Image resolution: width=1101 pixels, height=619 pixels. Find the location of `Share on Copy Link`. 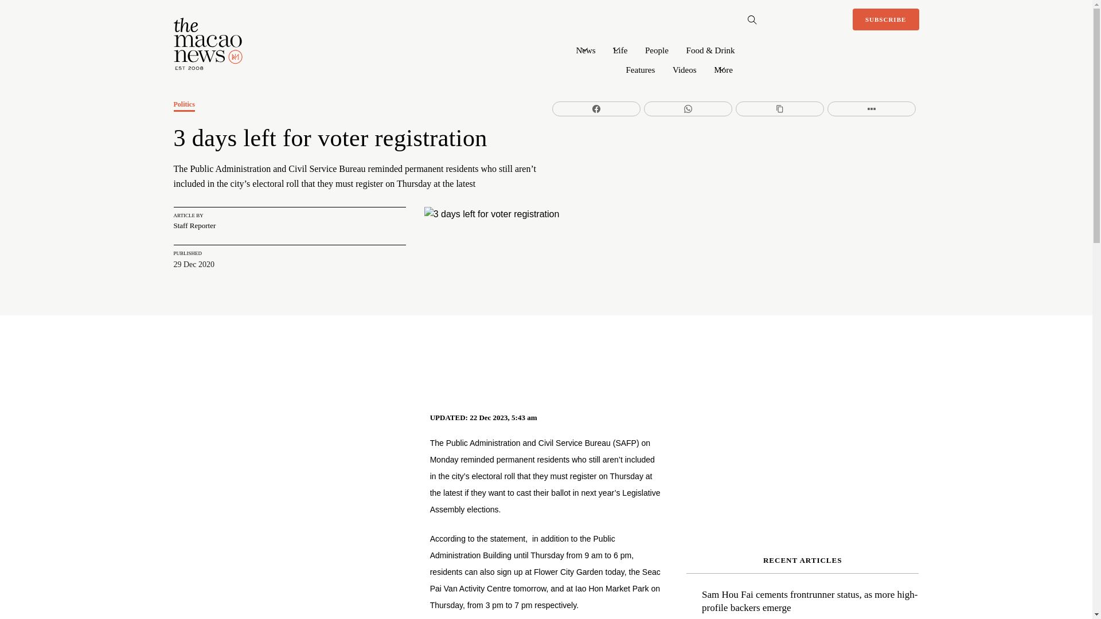

Share on Copy Link is located at coordinates (779, 109).